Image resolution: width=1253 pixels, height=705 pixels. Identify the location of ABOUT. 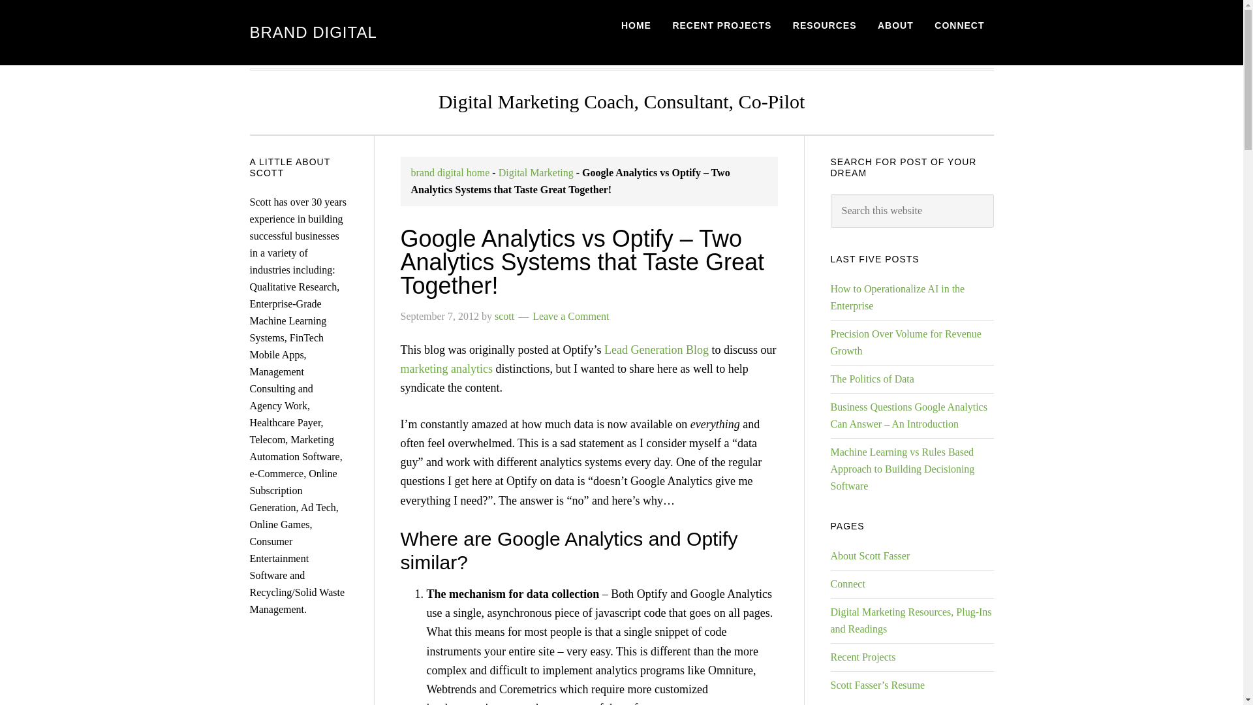
(895, 25).